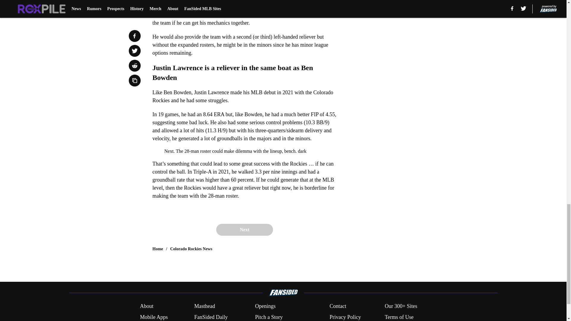  I want to click on Mobile Apps, so click(154, 317).